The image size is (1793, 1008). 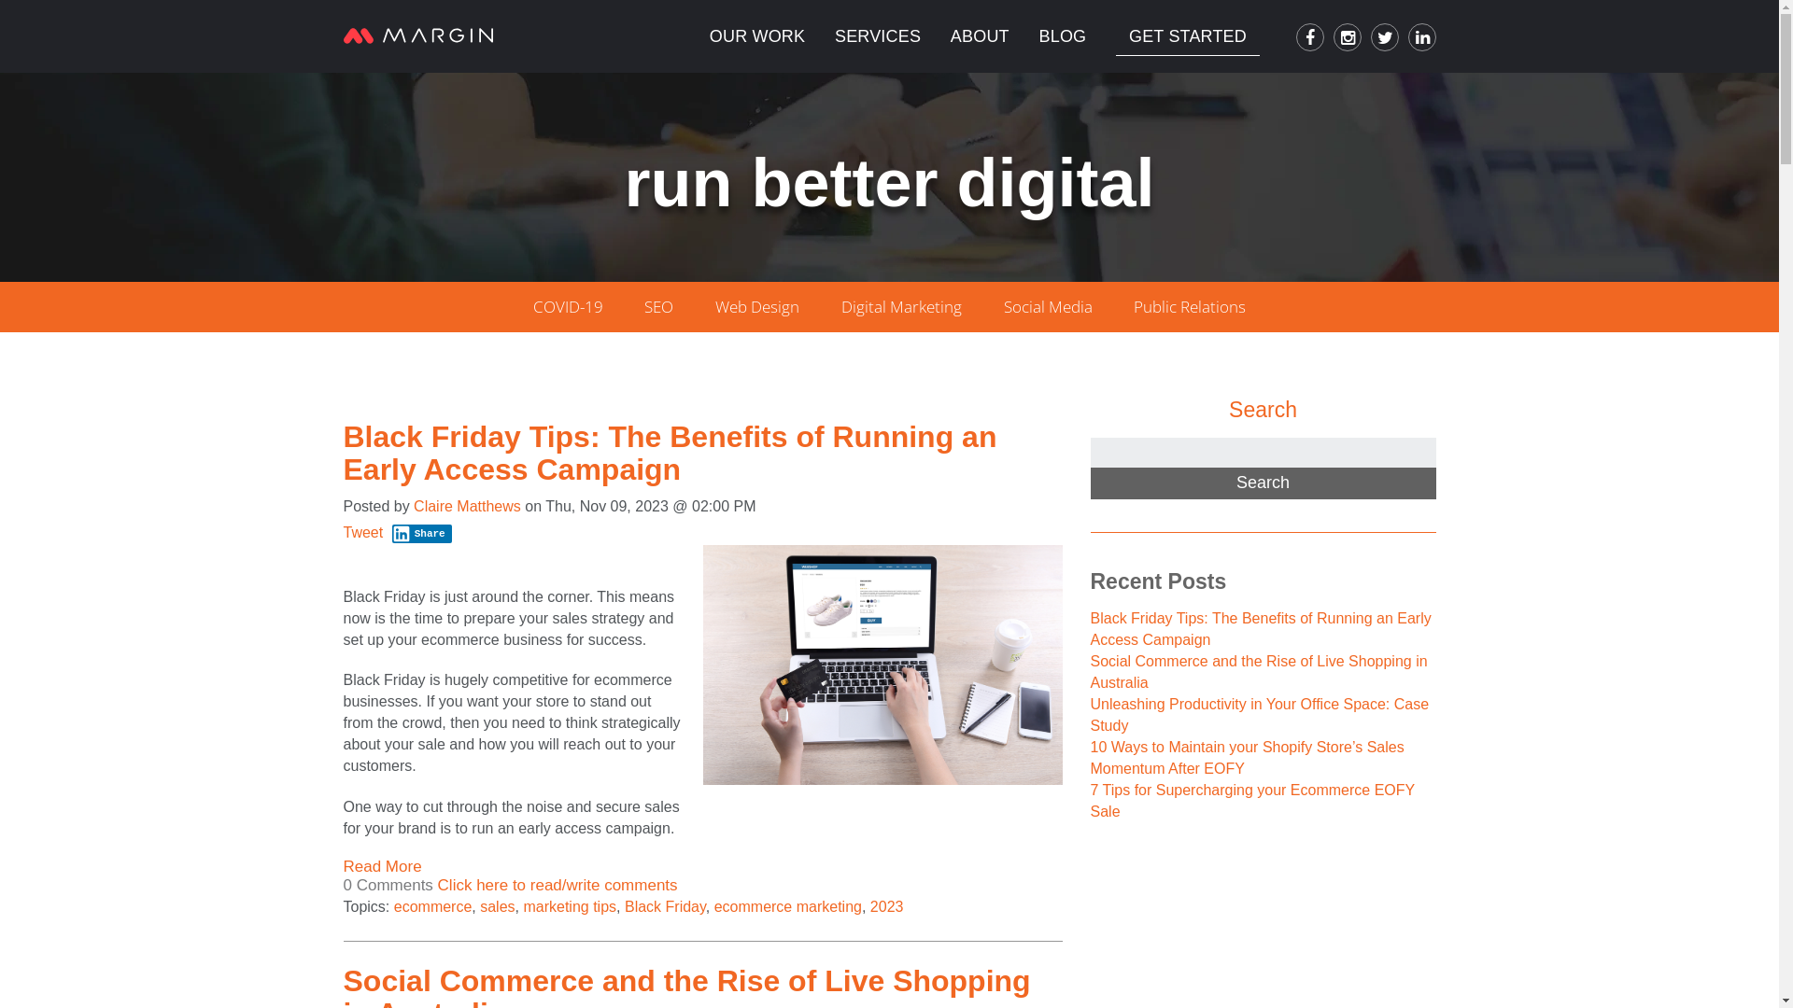 What do you see at coordinates (433, 907) in the screenshot?
I see `ecommerce` at bounding box center [433, 907].